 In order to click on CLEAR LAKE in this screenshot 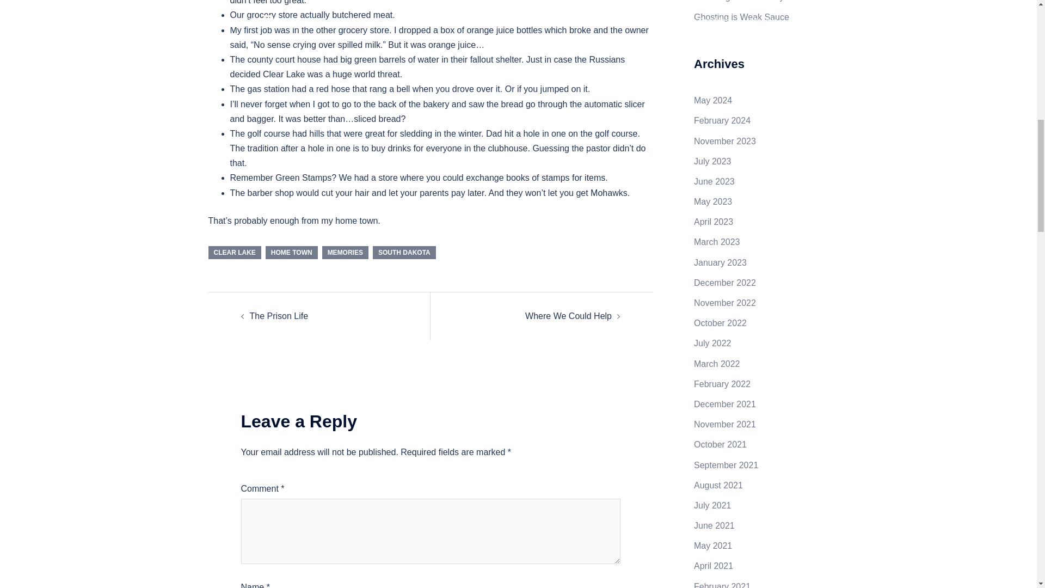, I will do `click(234, 253)`.